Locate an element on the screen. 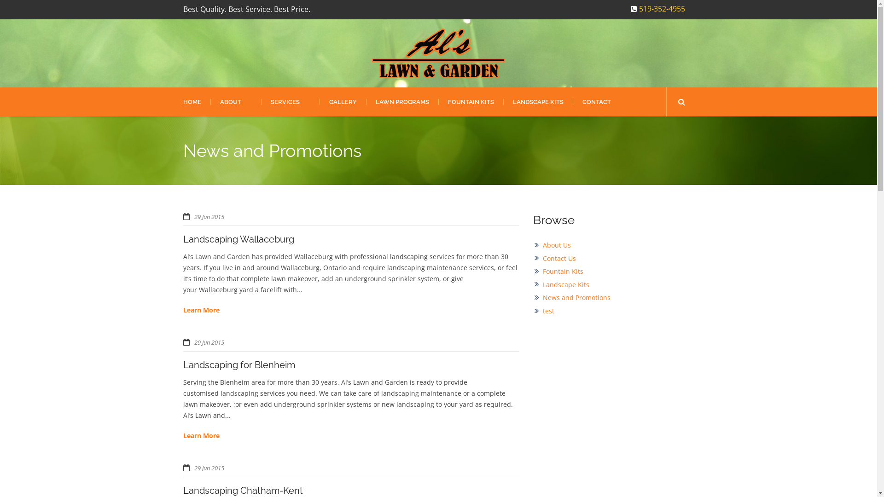 Image resolution: width=884 pixels, height=497 pixels. HOME is located at coordinates (197, 102).